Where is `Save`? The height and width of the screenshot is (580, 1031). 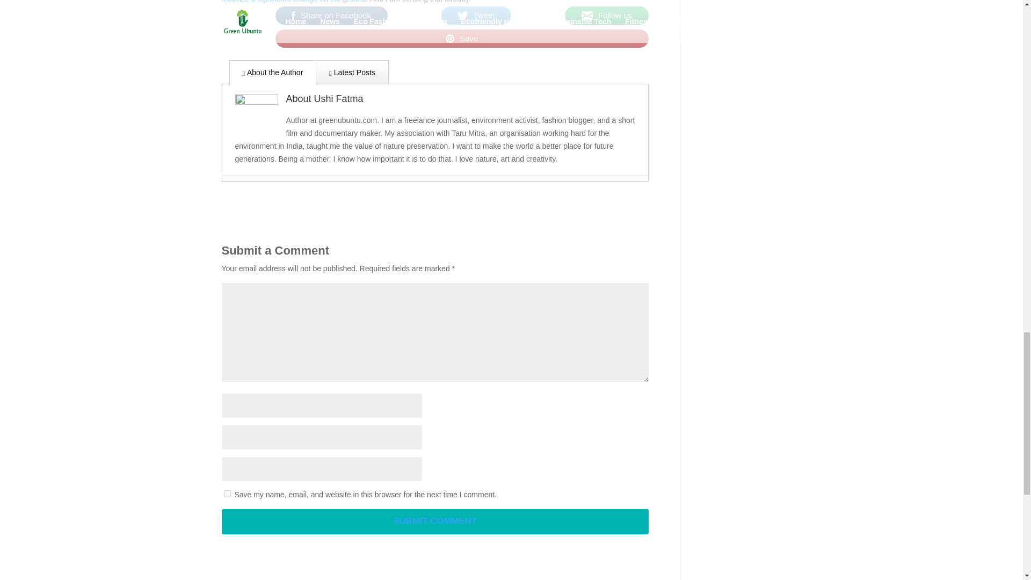
Save is located at coordinates (462, 38).